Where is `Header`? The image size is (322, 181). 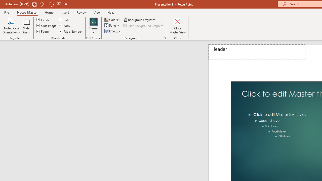
Header is located at coordinates (44, 20).